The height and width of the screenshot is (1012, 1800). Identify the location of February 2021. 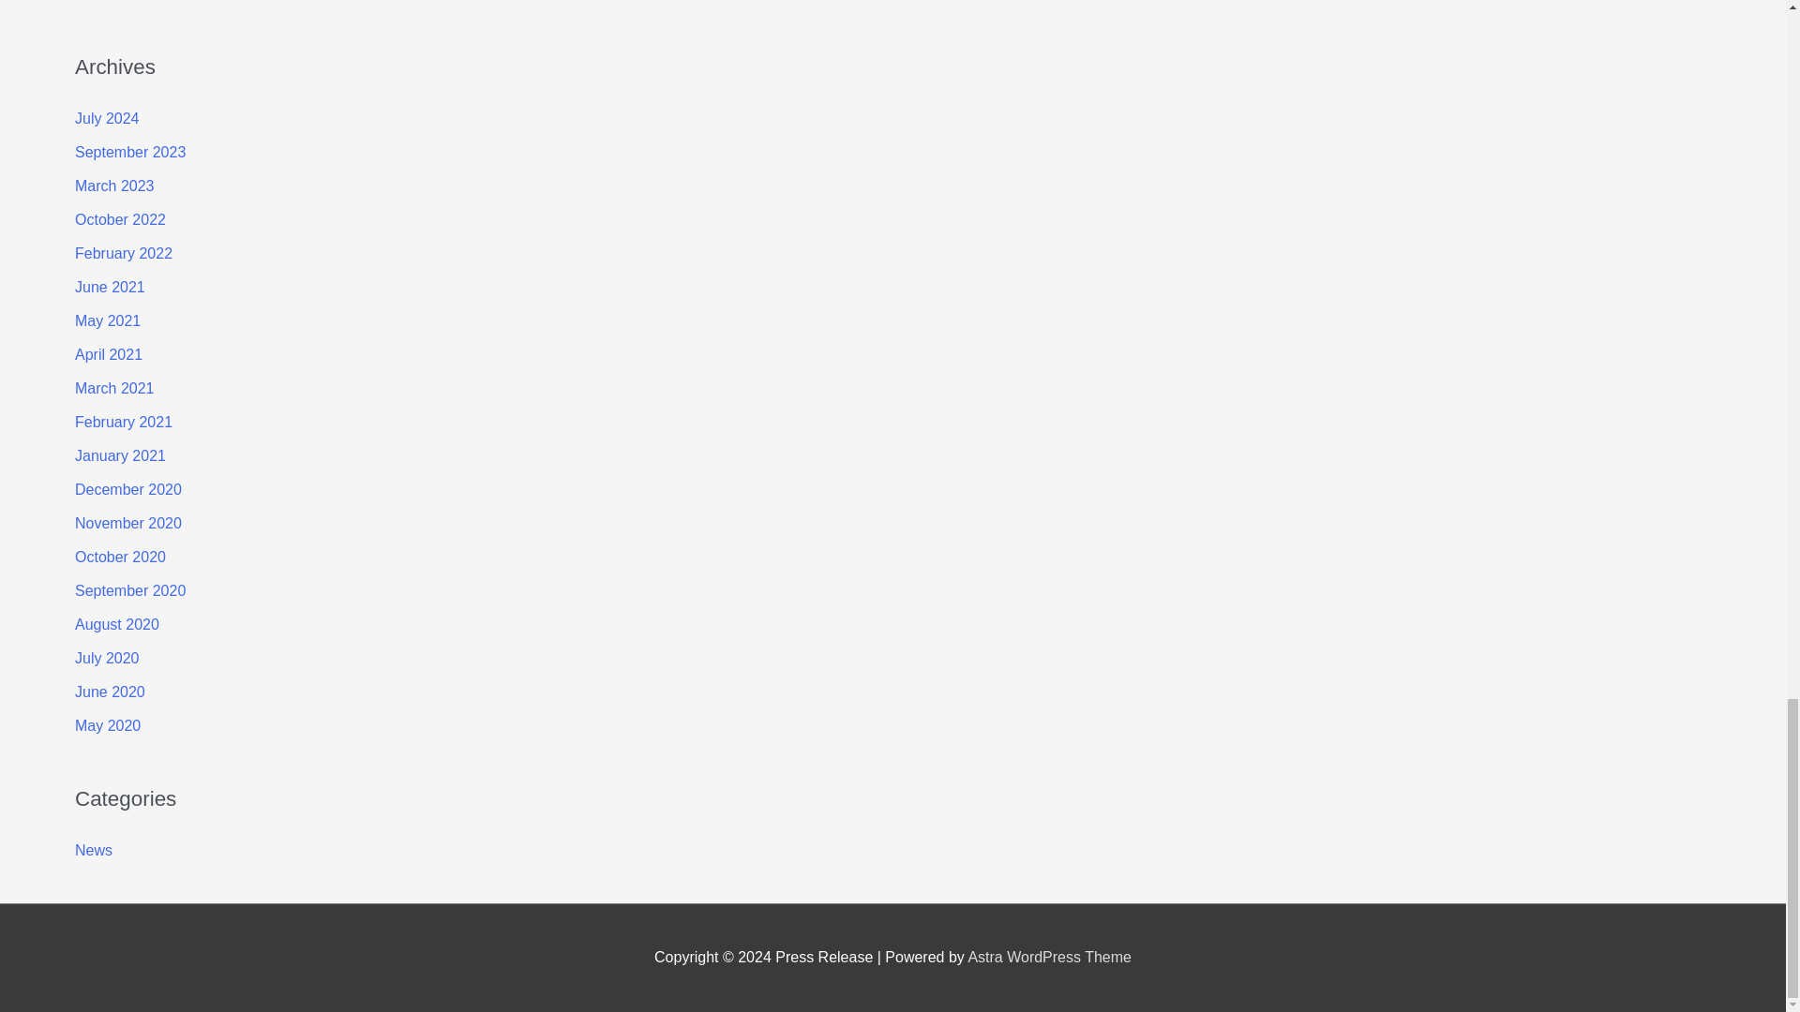
(124, 422).